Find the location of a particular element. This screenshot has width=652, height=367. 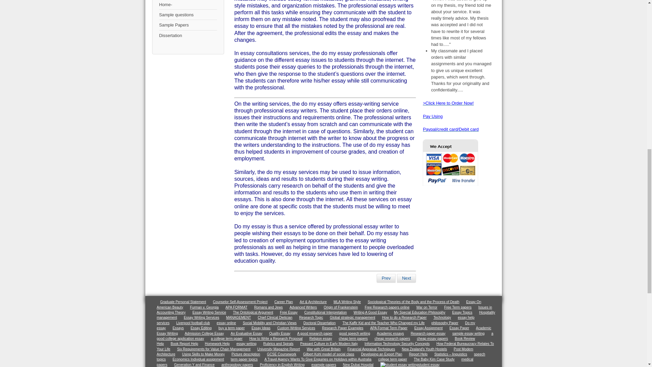

order is located at coordinates (450, 129).